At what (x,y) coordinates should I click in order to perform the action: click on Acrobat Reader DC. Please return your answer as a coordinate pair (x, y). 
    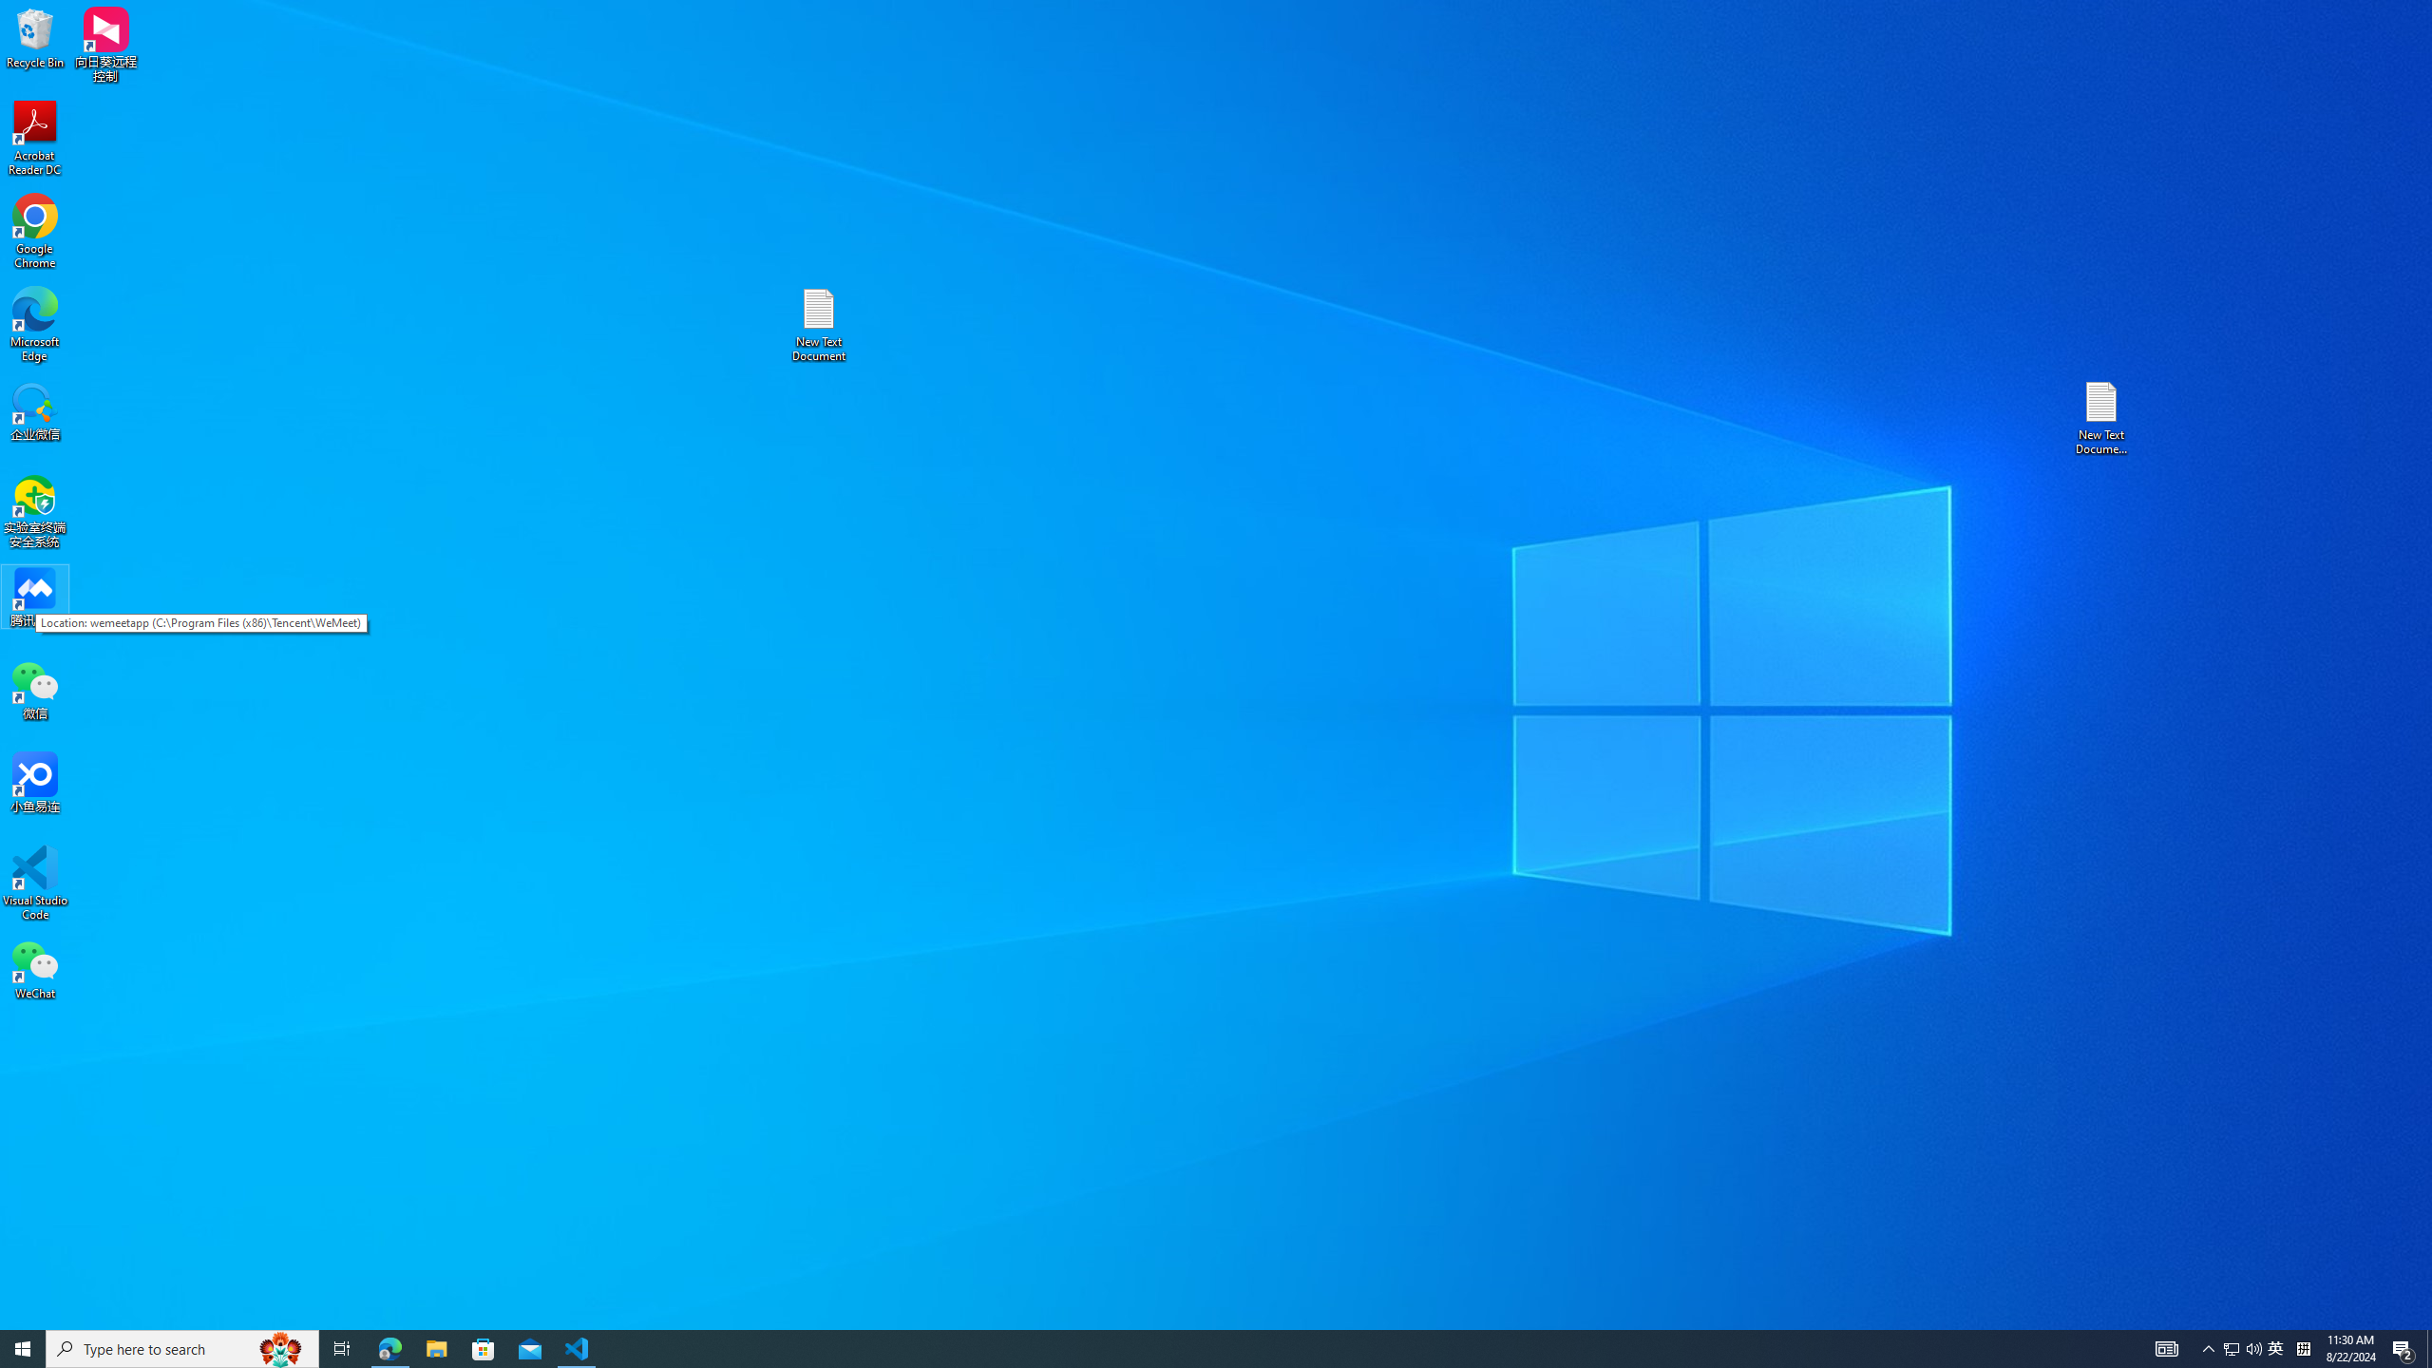
    Looking at the image, I should click on (35, 139).